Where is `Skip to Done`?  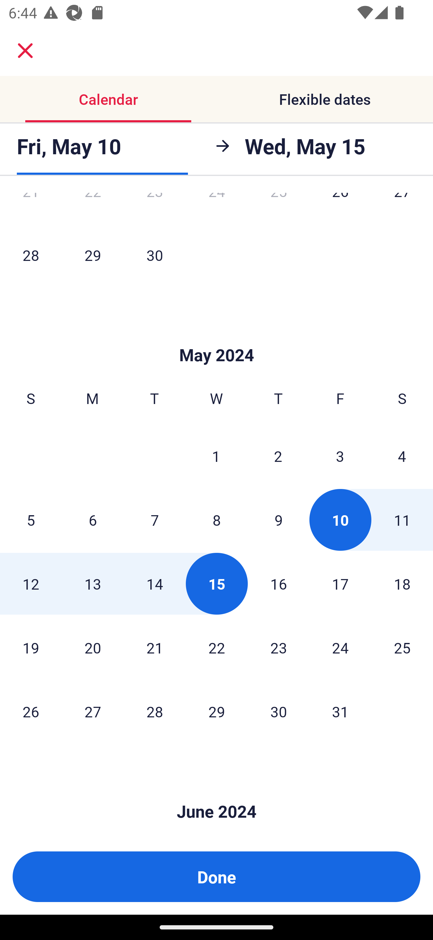
Skip to Done is located at coordinates (216, 337).